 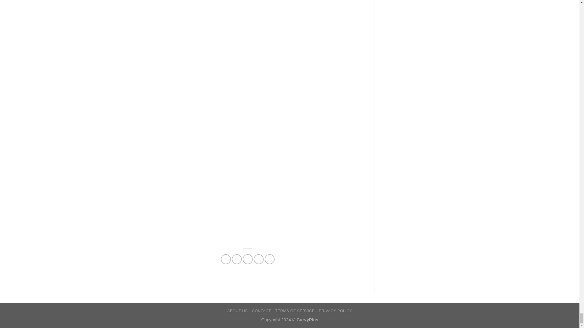 What do you see at coordinates (226, 259) in the screenshot?
I see `Share on Facebook` at bounding box center [226, 259].